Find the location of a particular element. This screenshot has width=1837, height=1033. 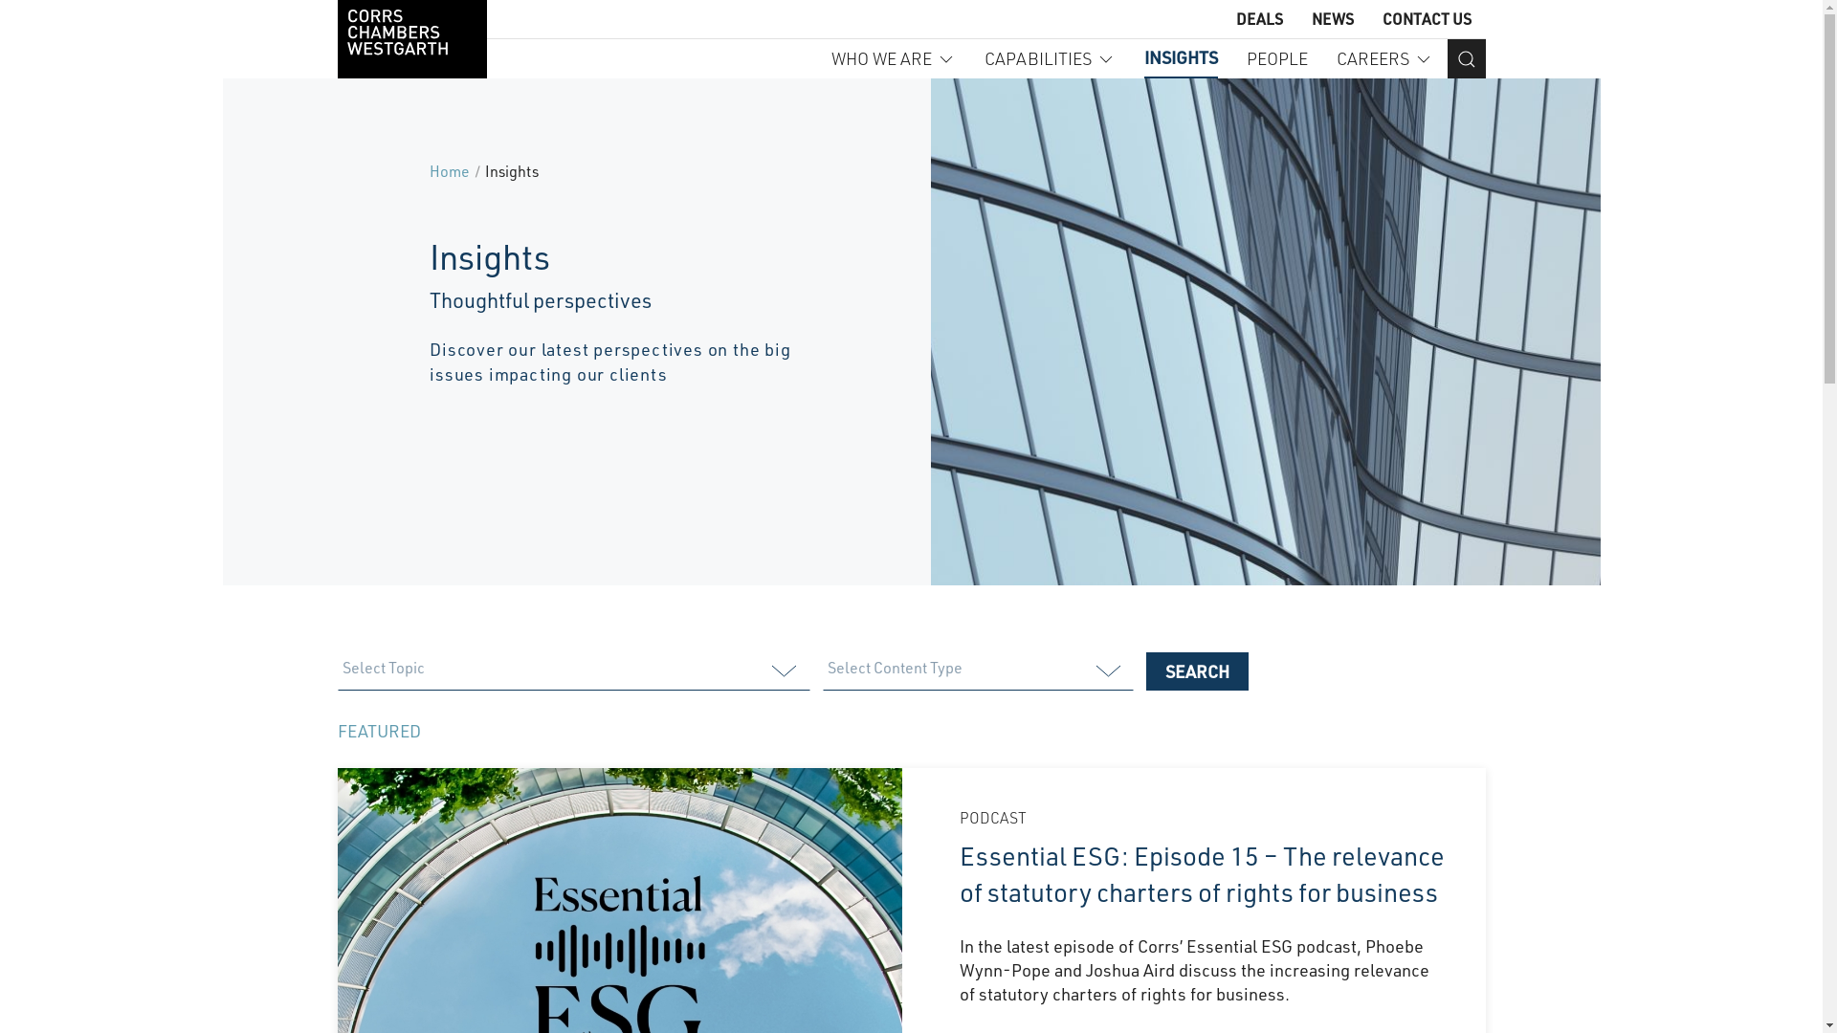

Home is located at coordinates (450, 171).